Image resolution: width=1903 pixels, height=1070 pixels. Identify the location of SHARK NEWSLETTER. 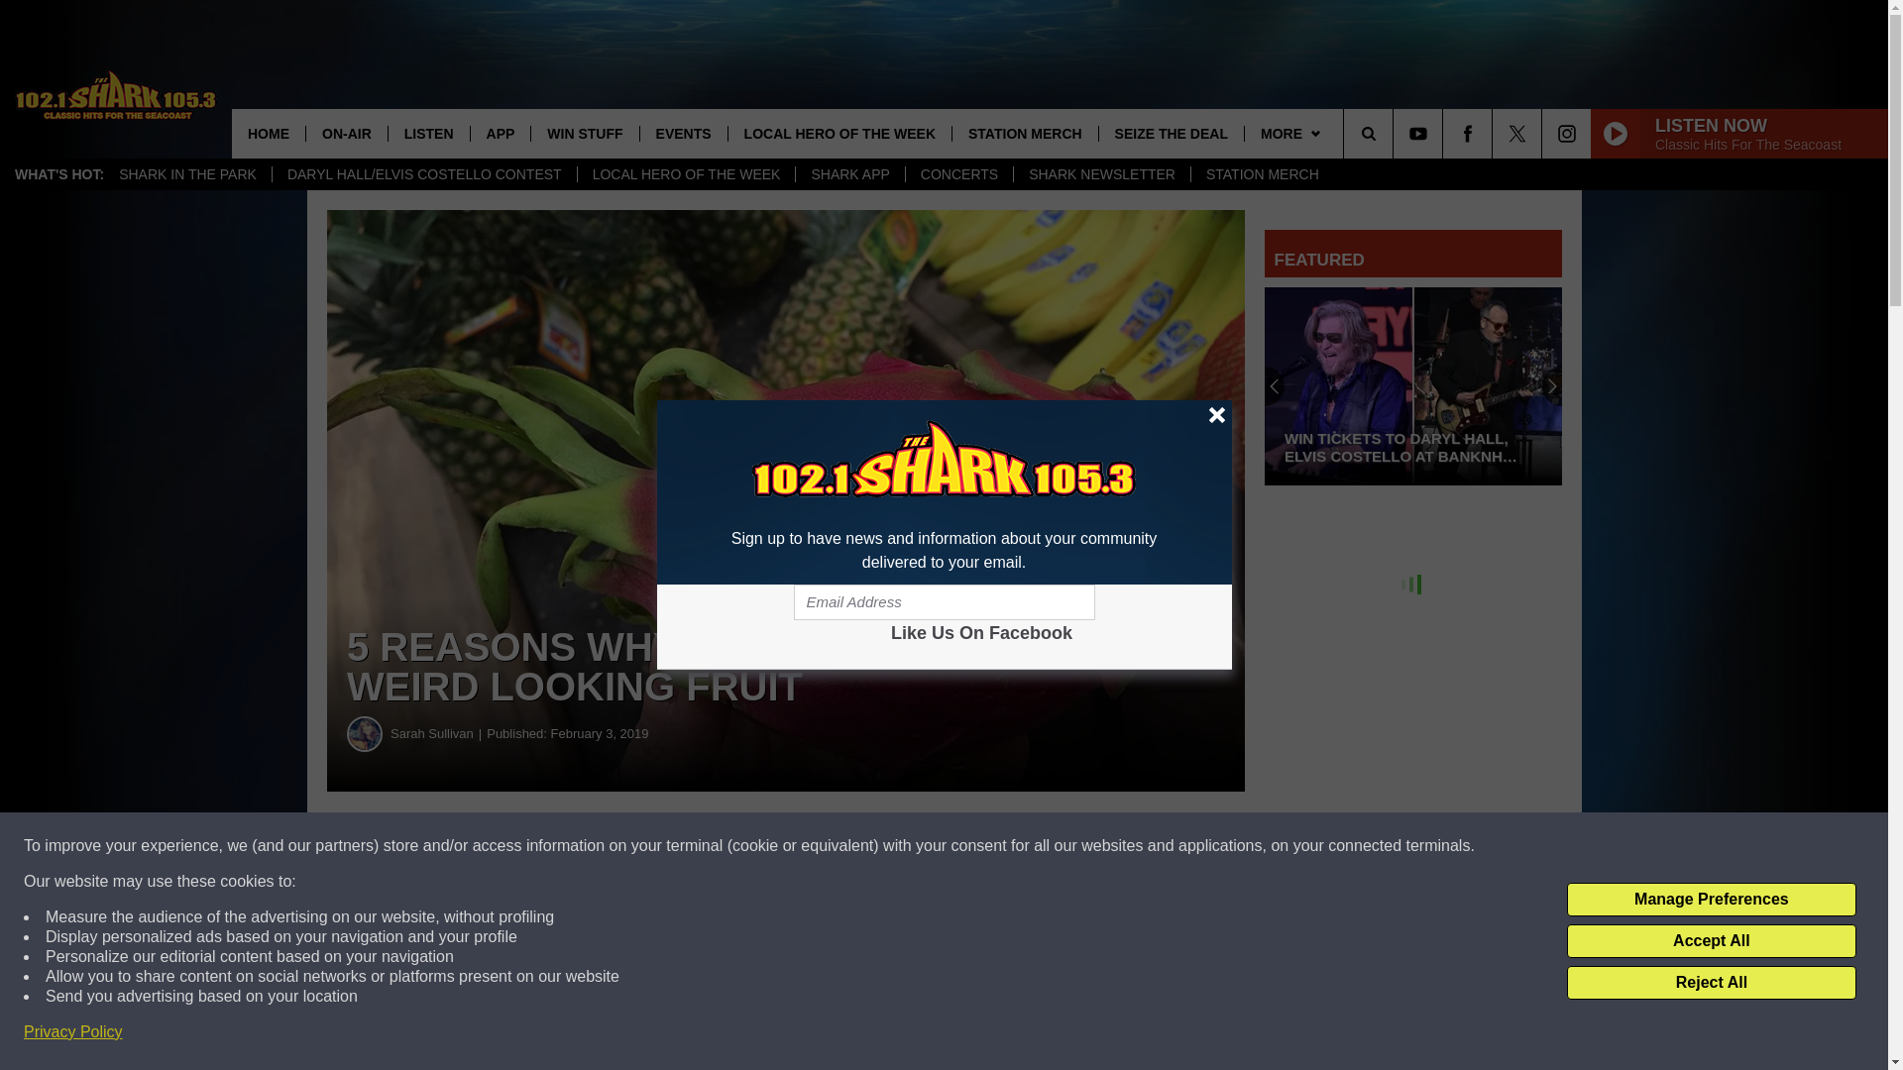
(1101, 174).